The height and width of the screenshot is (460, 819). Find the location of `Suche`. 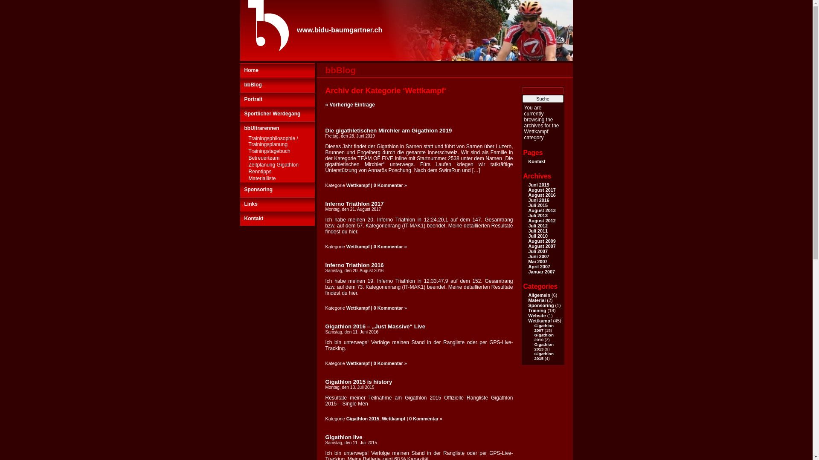

Suche is located at coordinates (543, 99).